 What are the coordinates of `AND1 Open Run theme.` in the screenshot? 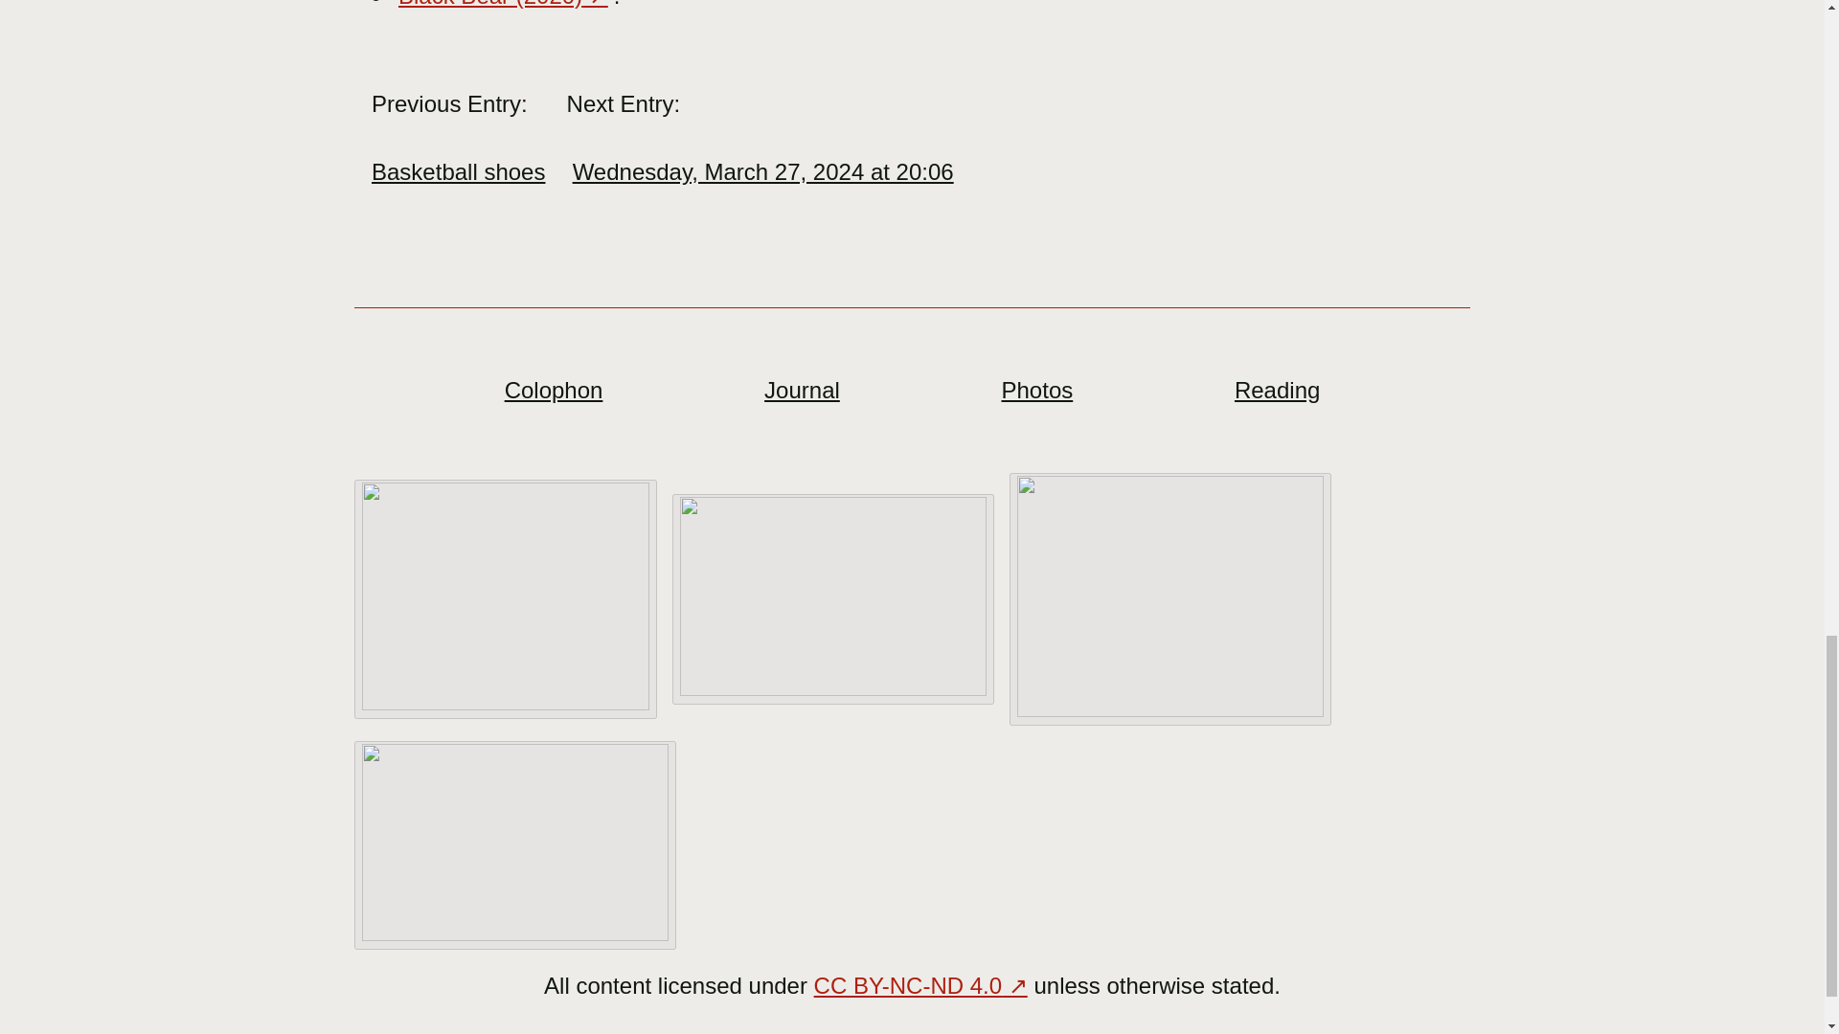 It's located at (506, 599).